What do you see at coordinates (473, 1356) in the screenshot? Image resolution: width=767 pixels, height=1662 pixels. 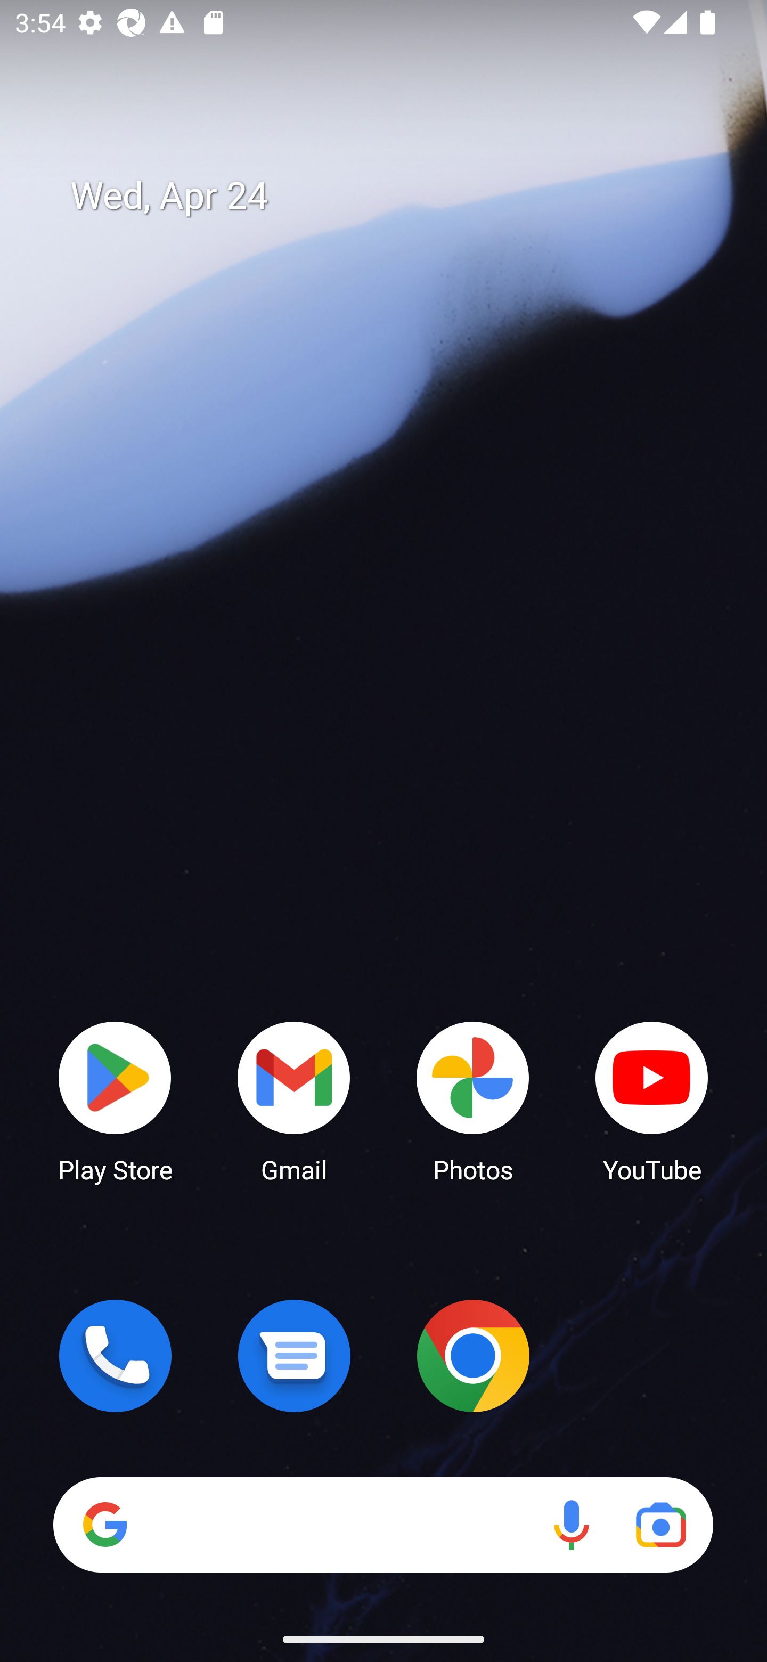 I see `Chrome` at bounding box center [473, 1356].